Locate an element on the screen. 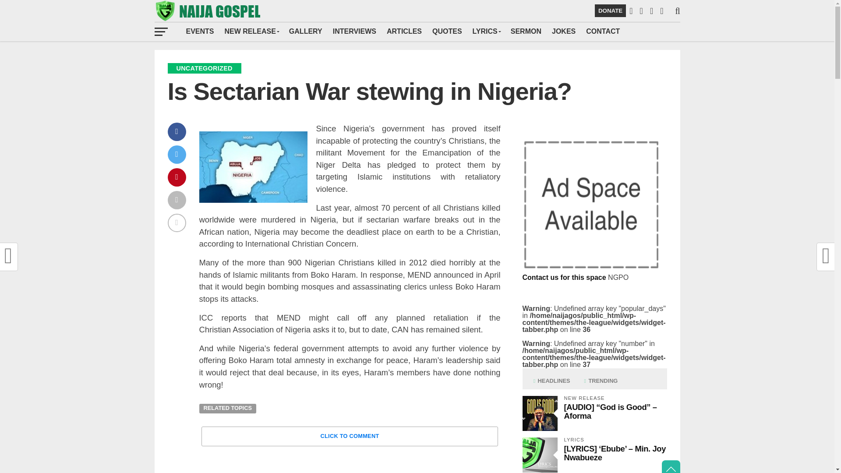 The image size is (841, 473). DONATE is located at coordinates (610, 11).